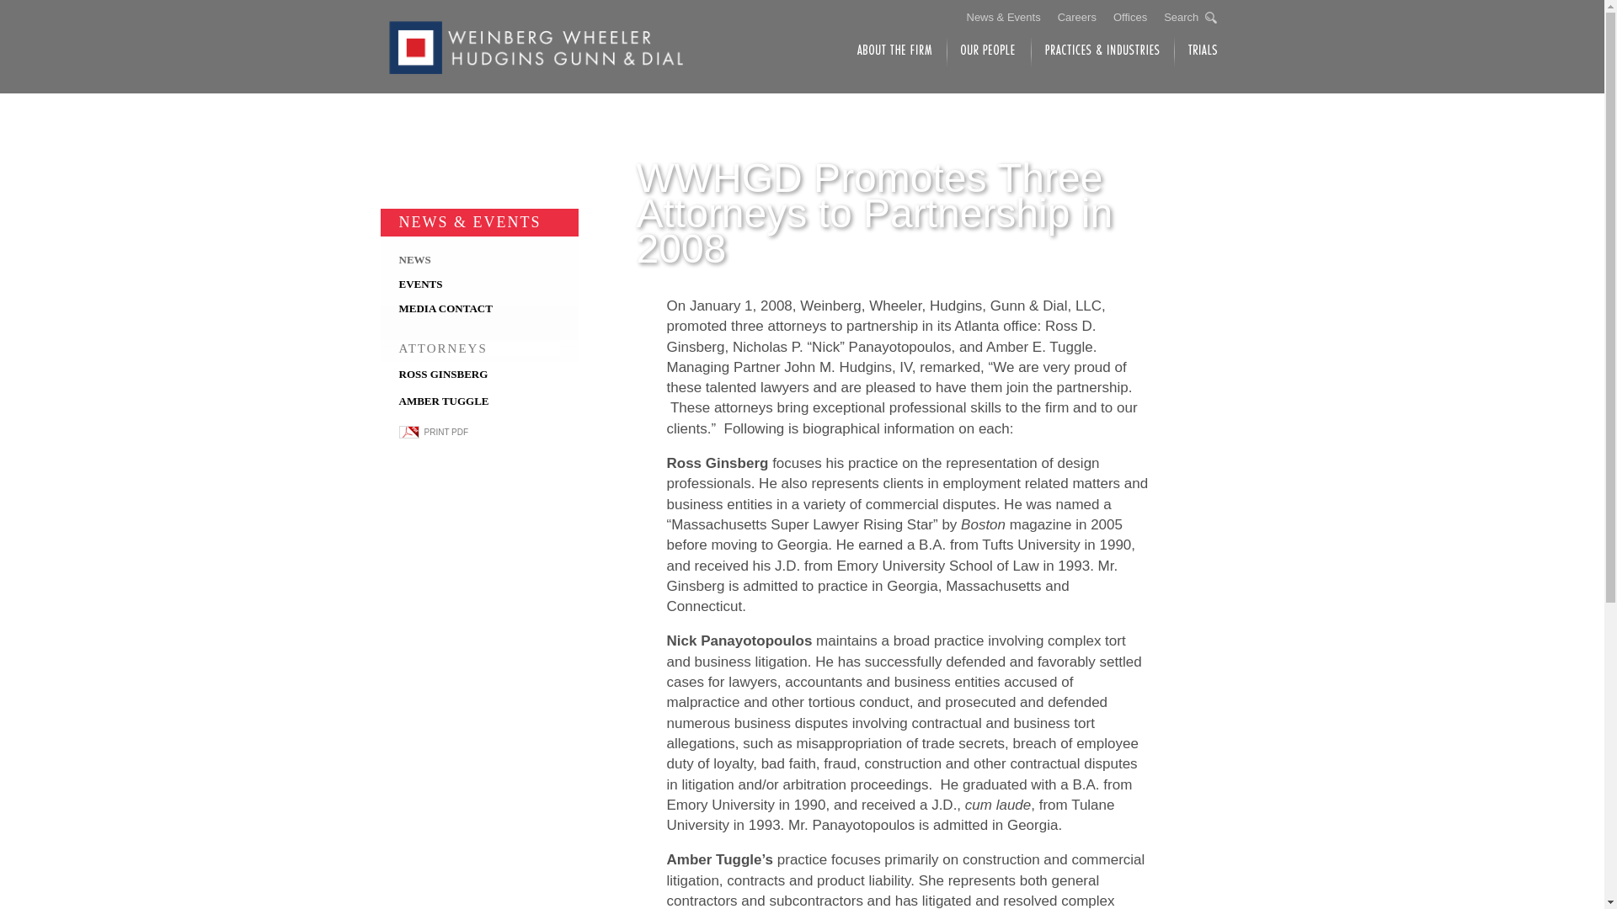 This screenshot has height=909, width=1617. What do you see at coordinates (443, 374) in the screenshot?
I see `ROSS GINSBERG` at bounding box center [443, 374].